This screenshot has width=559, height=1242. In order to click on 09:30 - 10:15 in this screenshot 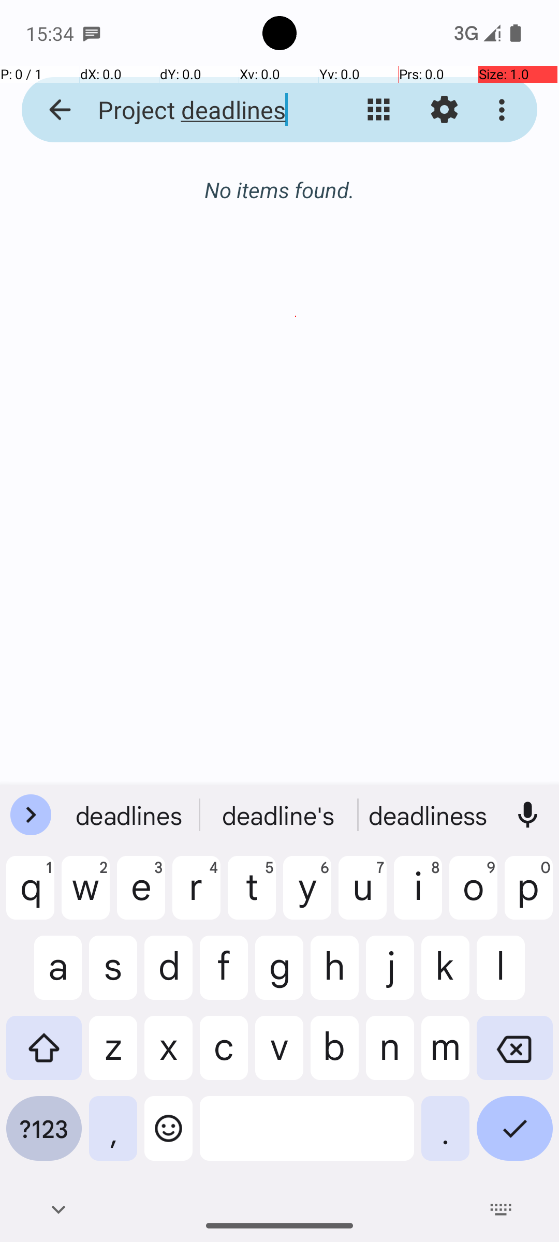, I will do `click(110, 348)`.